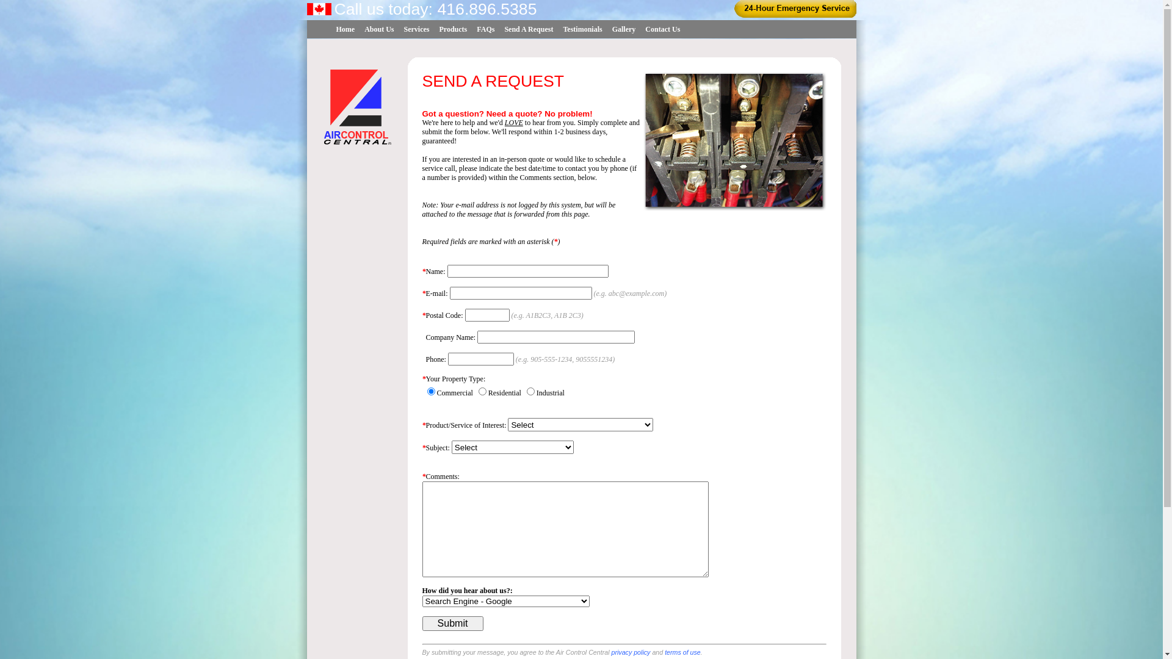 This screenshot has height=659, width=1172. Describe the element at coordinates (631, 652) in the screenshot. I see `privacy policy` at that location.